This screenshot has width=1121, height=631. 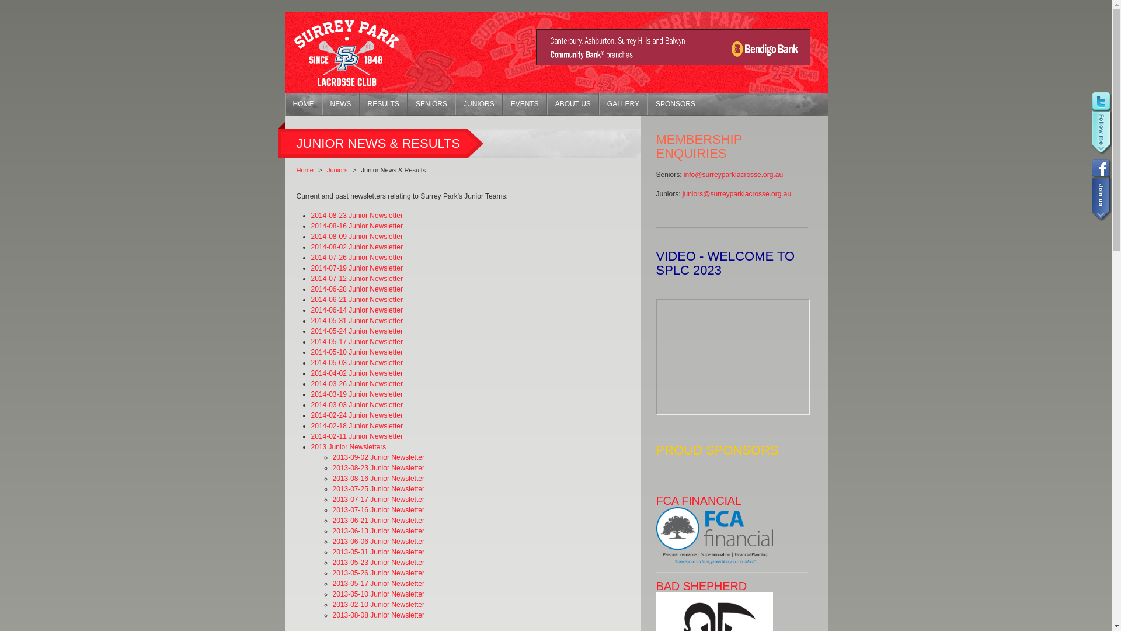 What do you see at coordinates (525, 104) in the screenshot?
I see `EVENTS` at bounding box center [525, 104].